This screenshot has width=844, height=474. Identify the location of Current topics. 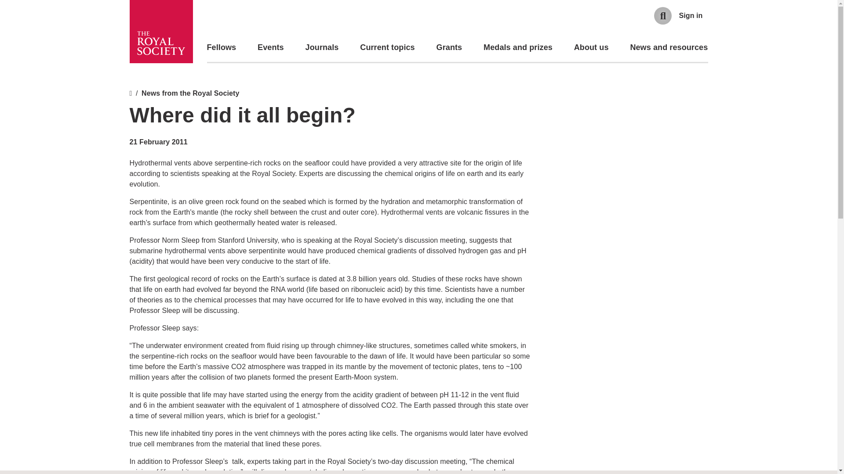
(387, 47).